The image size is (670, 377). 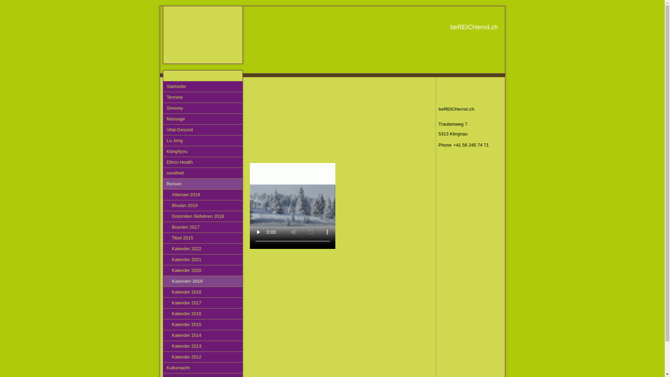 What do you see at coordinates (203, 303) in the screenshot?
I see `Kalender 2017` at bounding box center [203, 303].